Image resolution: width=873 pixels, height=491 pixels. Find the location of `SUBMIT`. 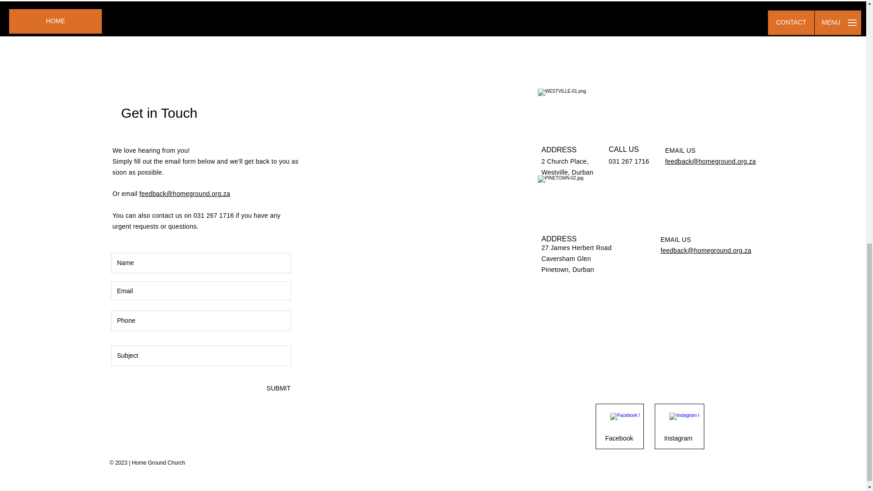

SUBMIT is located at coordinates (278, 388).